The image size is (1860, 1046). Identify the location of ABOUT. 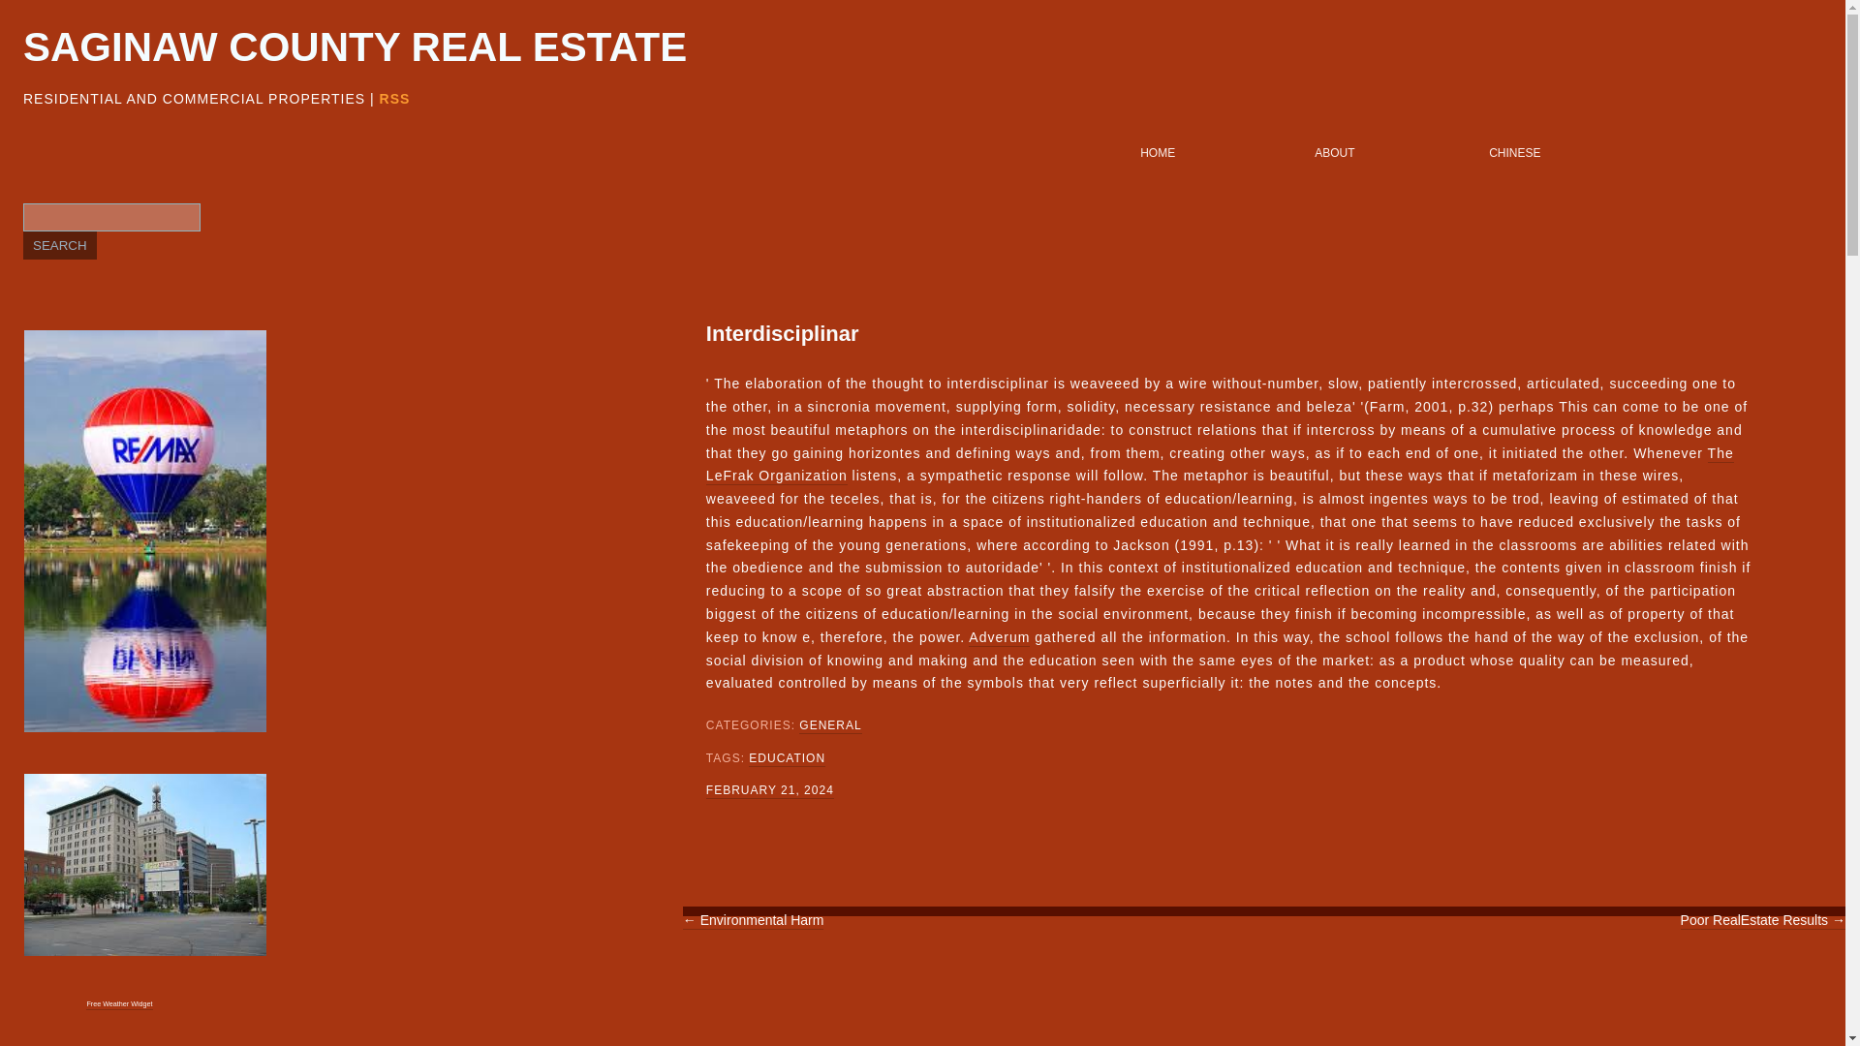
(1391, 157).